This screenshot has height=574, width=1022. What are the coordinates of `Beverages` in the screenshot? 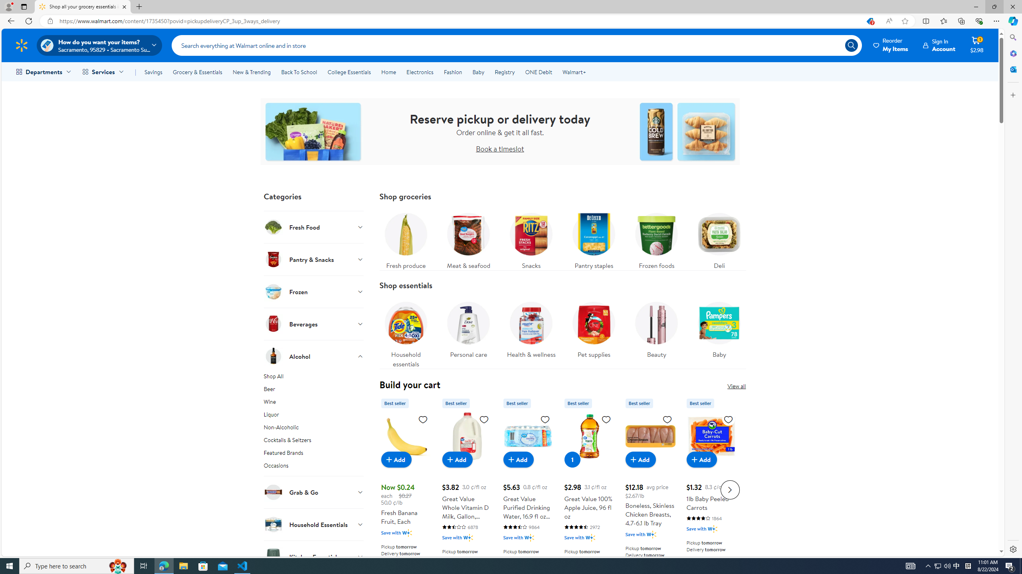 It's located at (314, 324).